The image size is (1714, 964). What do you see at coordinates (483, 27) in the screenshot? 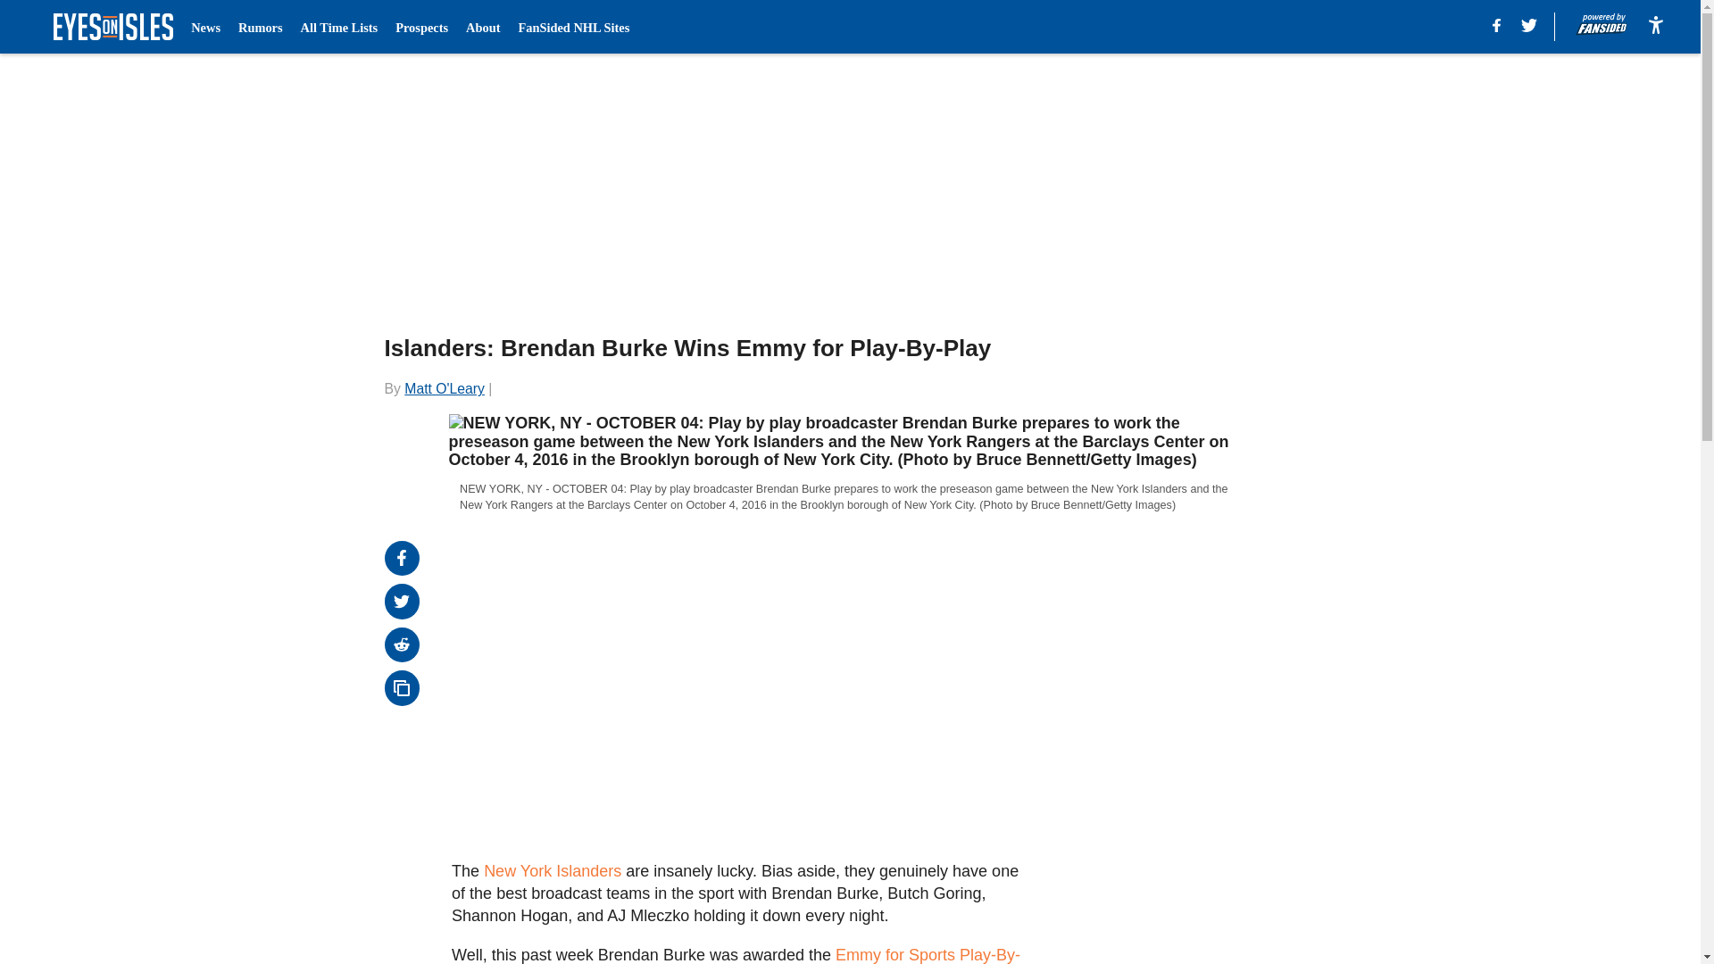
I see `About` at bounding box center [483, 27].